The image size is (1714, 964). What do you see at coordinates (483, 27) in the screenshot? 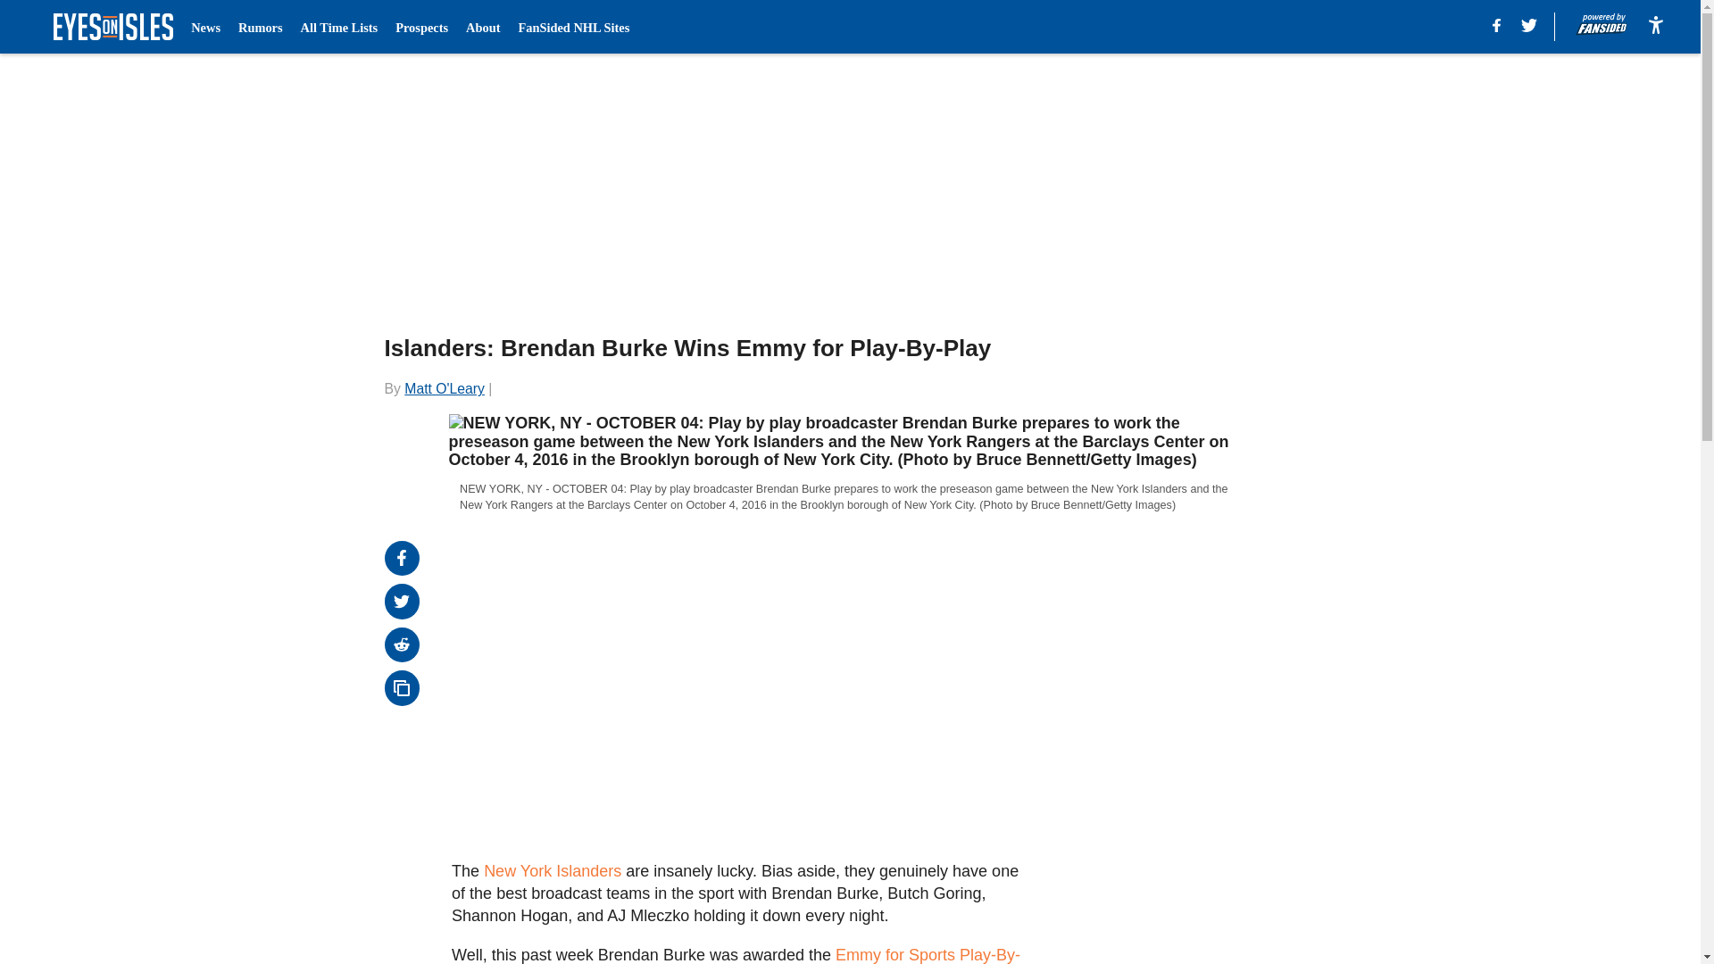
I see `About` at bounding box center [483, 27].